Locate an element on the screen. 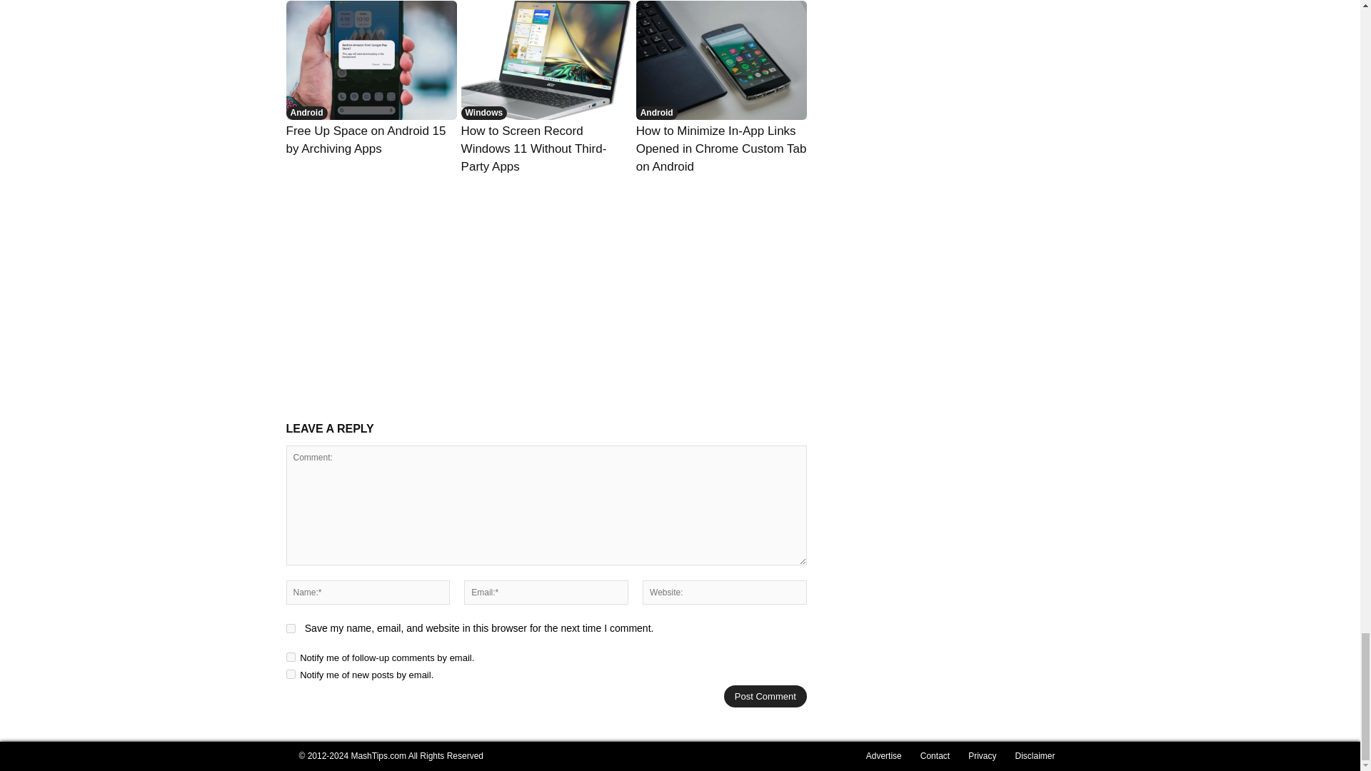 This screenshot has height=771, width=1371. subscribe is located at coordinates (290, 657).